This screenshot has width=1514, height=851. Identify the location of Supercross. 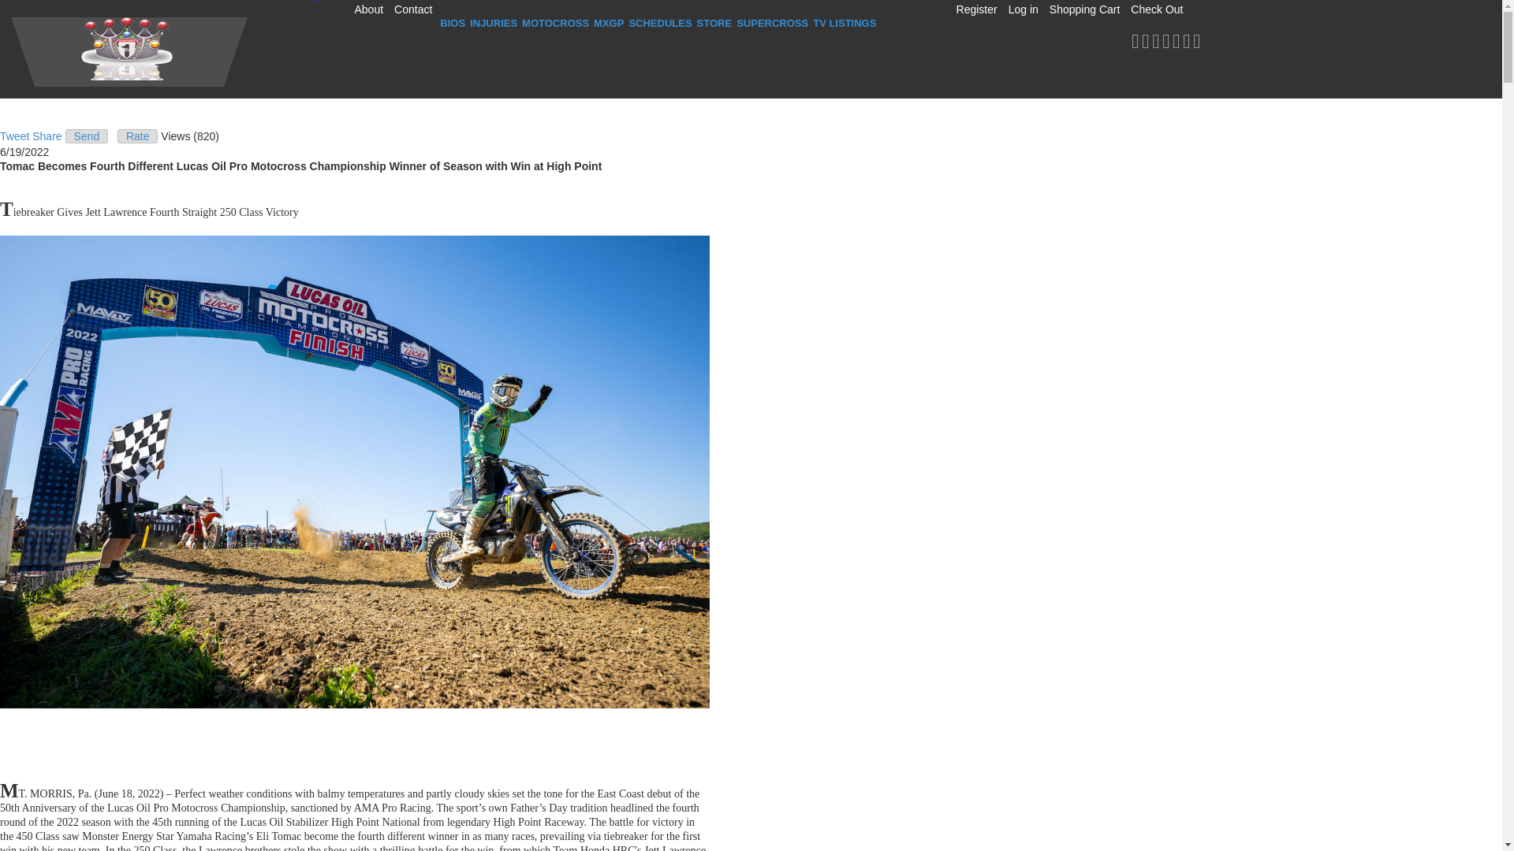
(772, 23).